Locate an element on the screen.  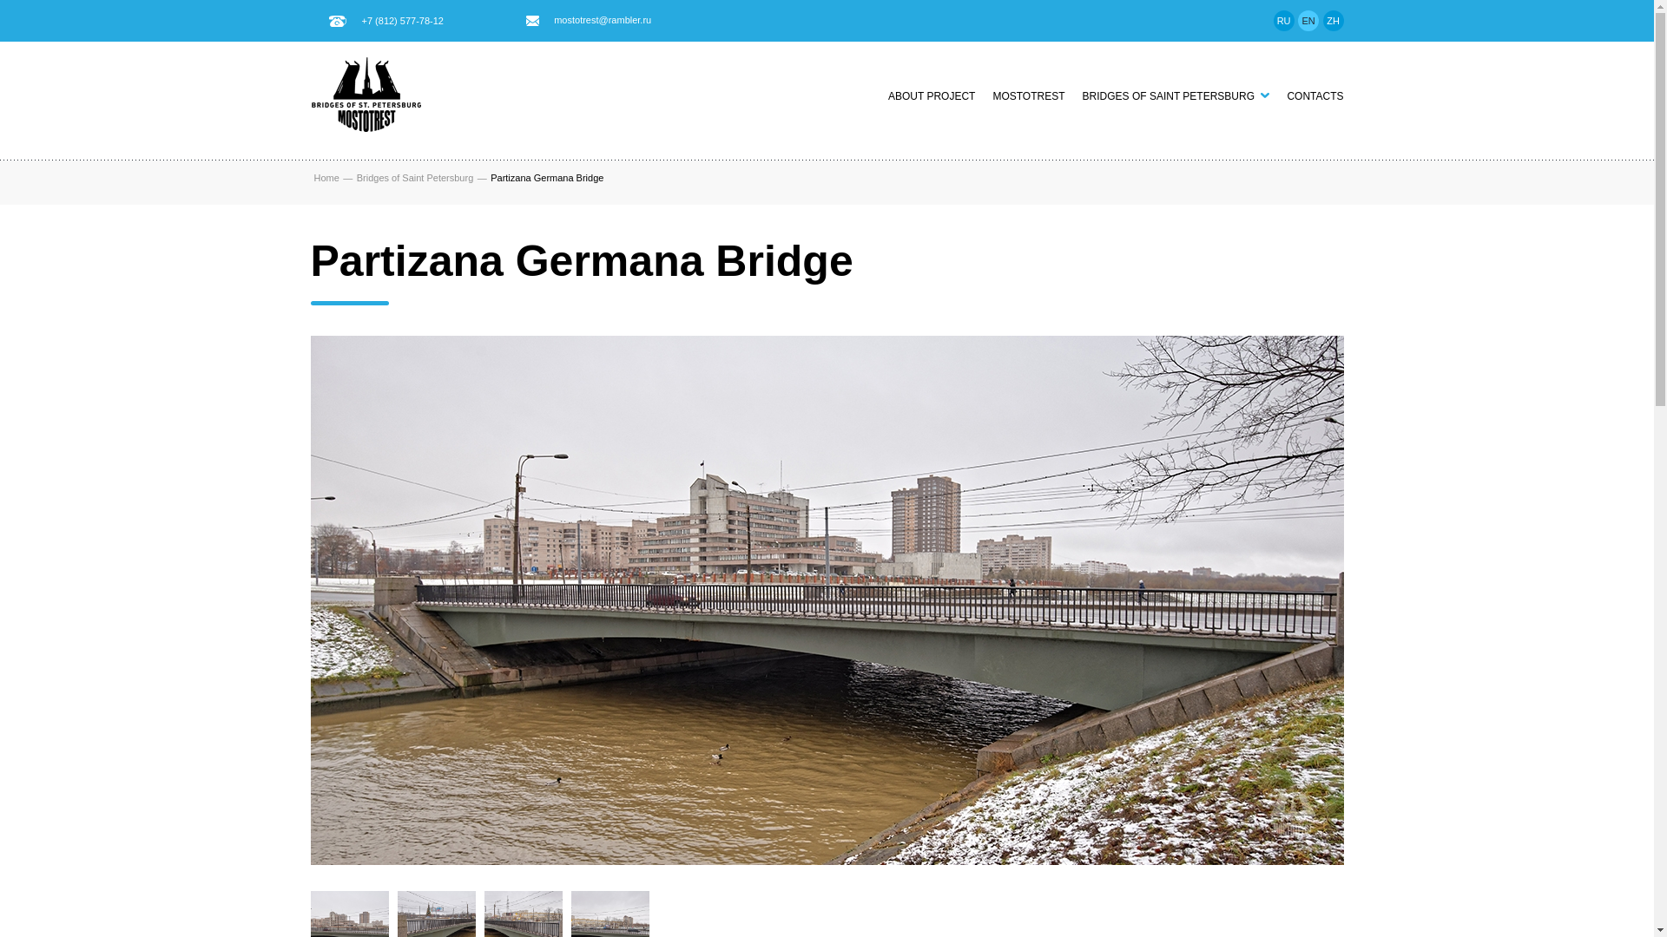
EN is located at coordinates (1308, 20).